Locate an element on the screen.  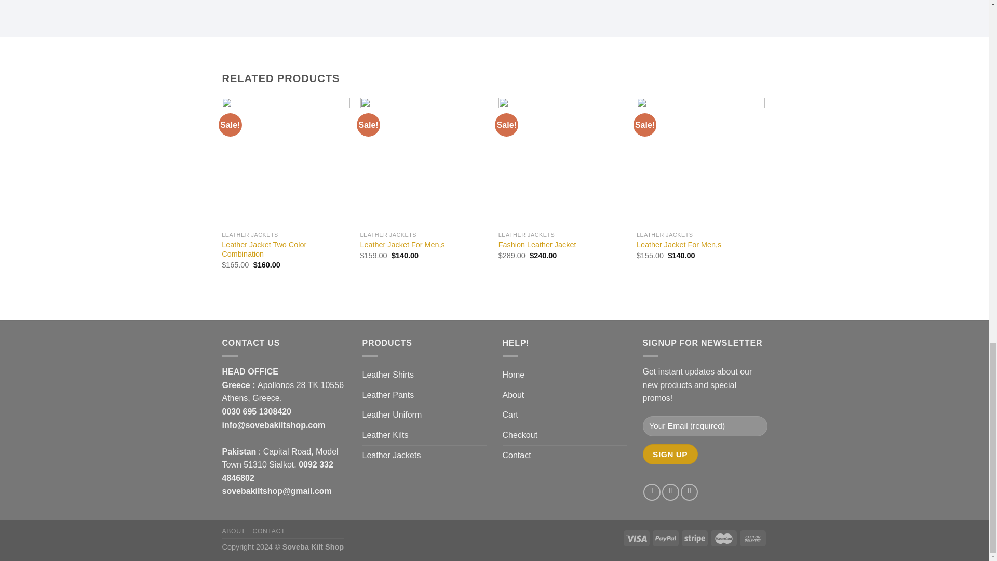
Sign Up is located at coordinates (670, 454).